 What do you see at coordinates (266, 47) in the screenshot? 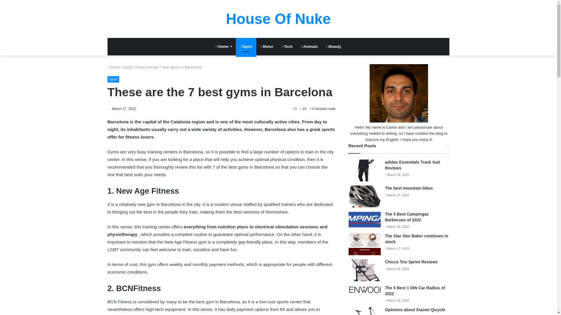
I see `Motor` at bounding box center [266, 47].